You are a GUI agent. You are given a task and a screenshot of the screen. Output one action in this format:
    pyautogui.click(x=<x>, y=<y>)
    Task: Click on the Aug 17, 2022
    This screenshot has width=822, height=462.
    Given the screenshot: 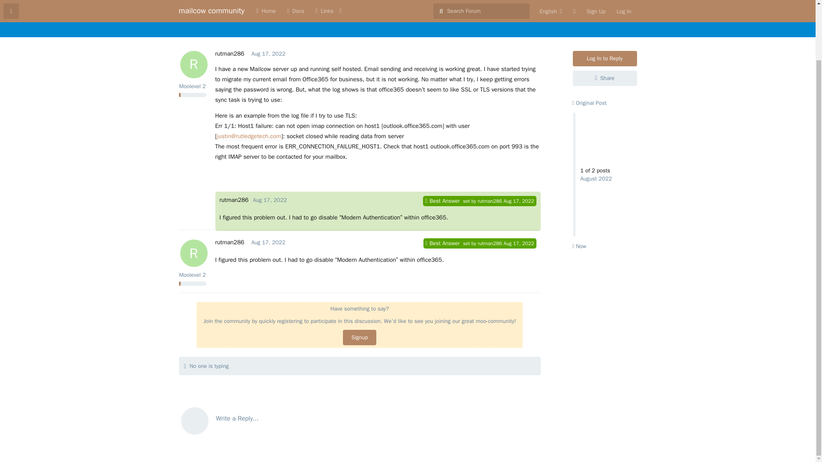 What is the action you would take?
    pyautogui.click(x=360, y=418)
    